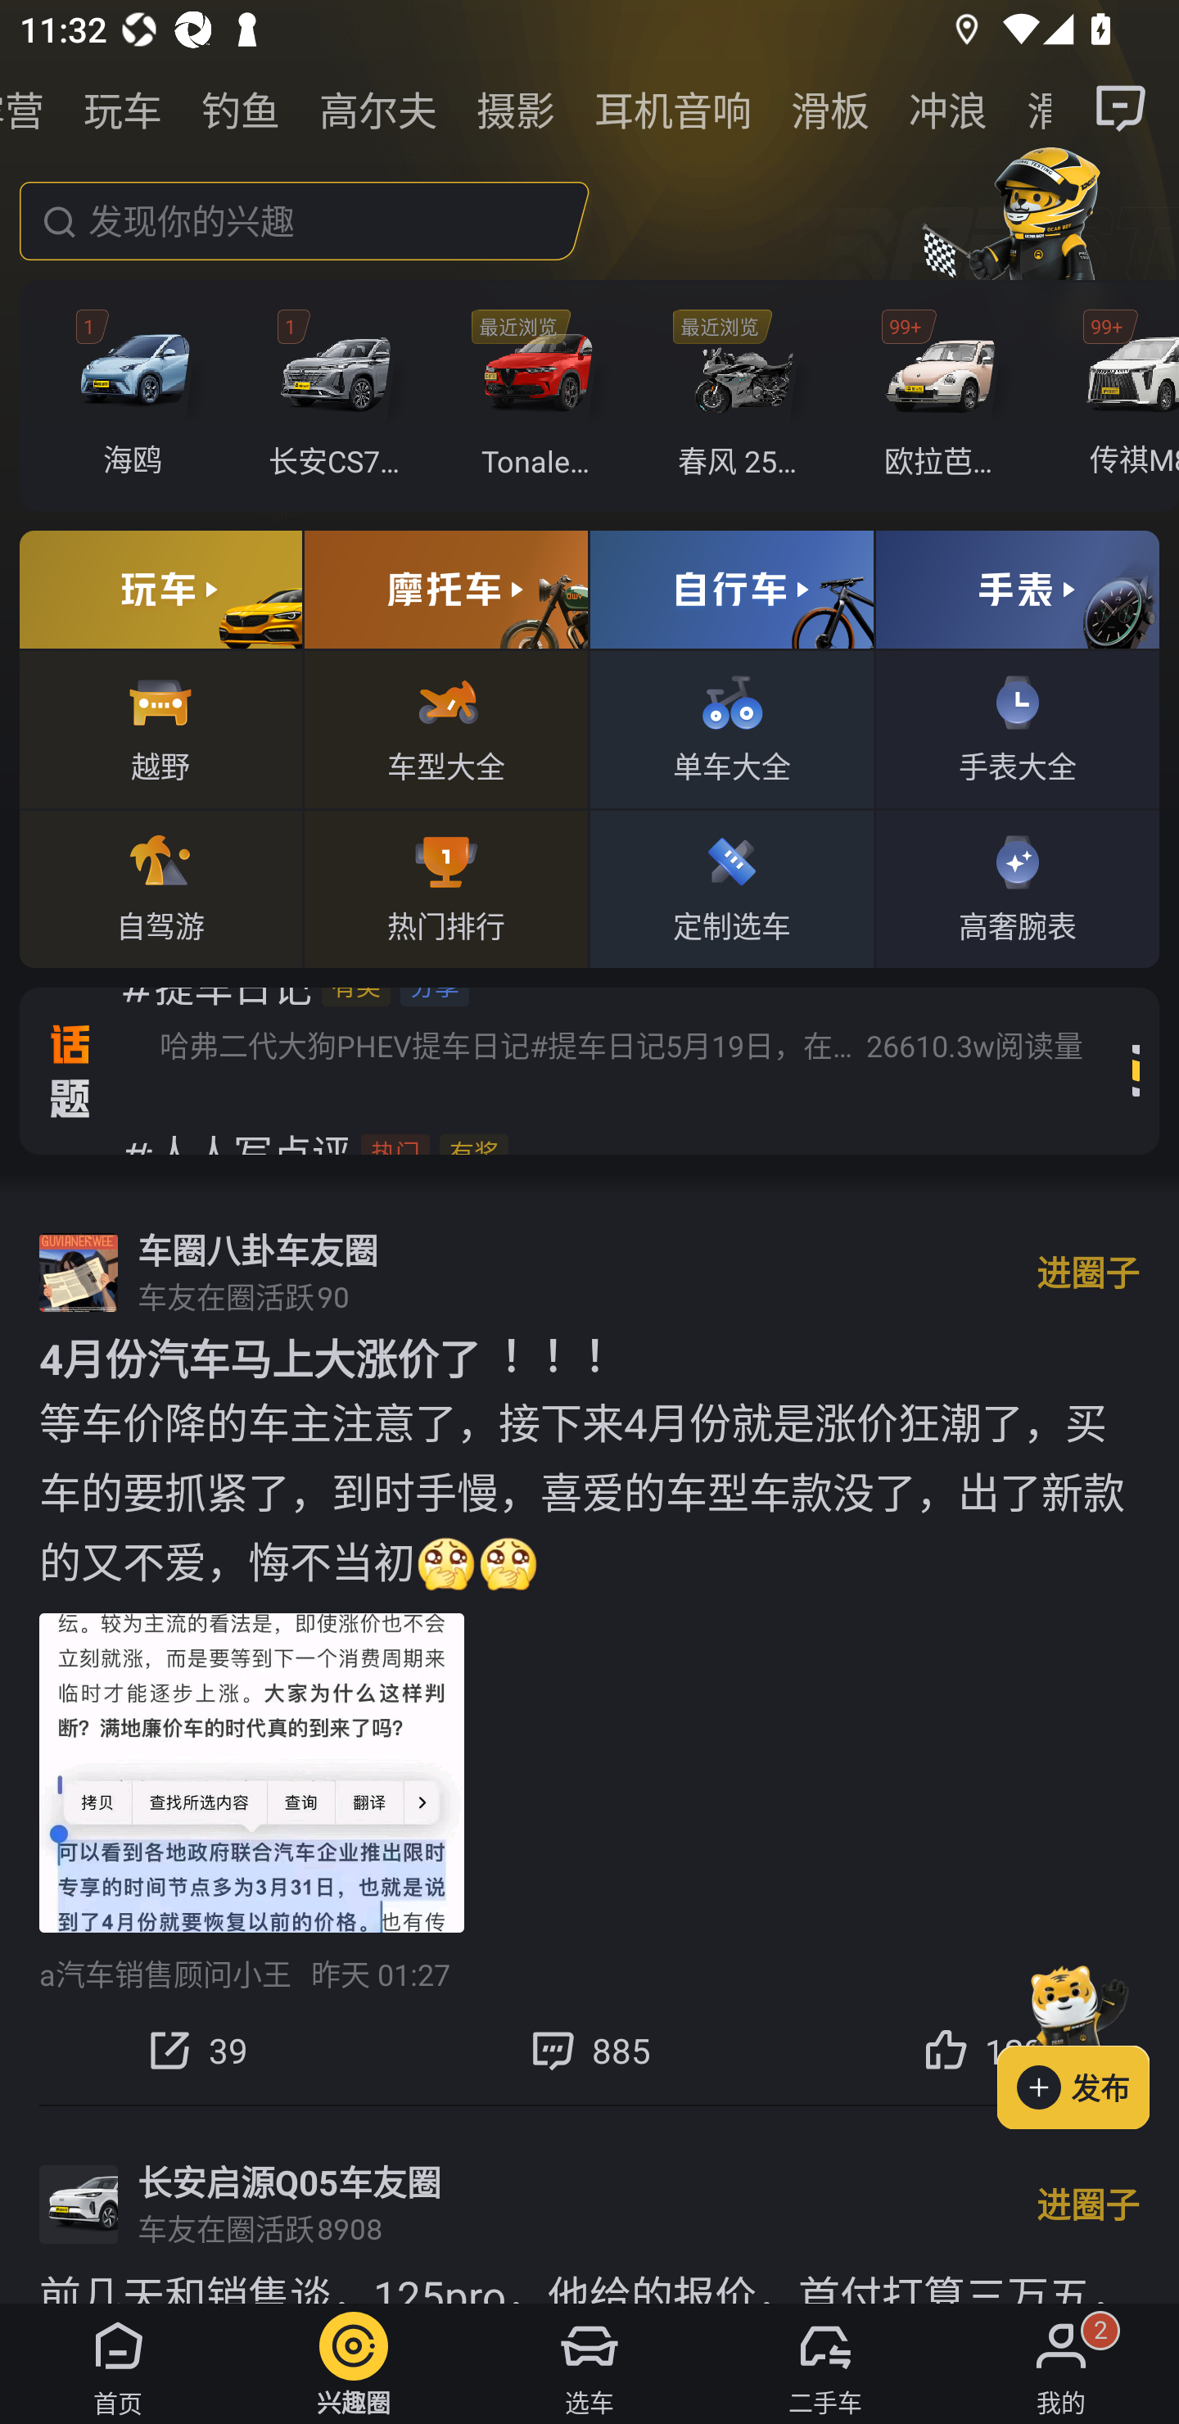 The height and width of the screenshot is (2424, 1179). What do you see at coordinates (948, 108) in the screenshot?
I see `冲浪` at bounding box center [948, 108].